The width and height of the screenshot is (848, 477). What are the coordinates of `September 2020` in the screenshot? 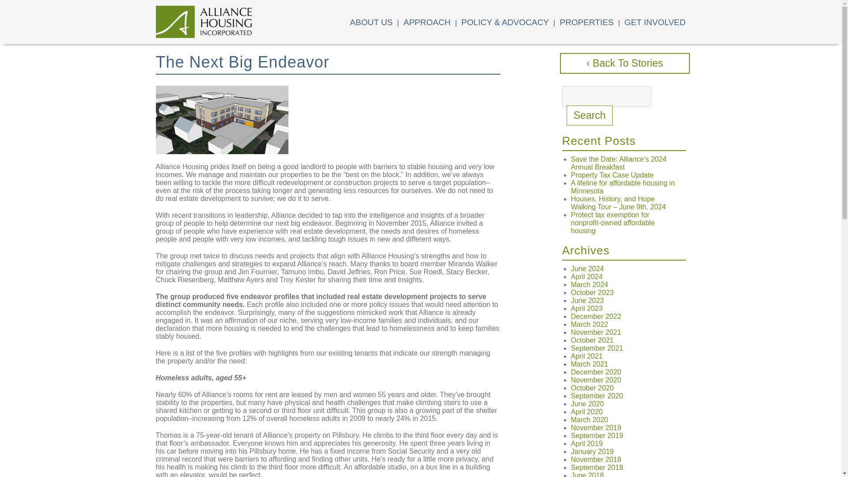 It's located at (596, 396).